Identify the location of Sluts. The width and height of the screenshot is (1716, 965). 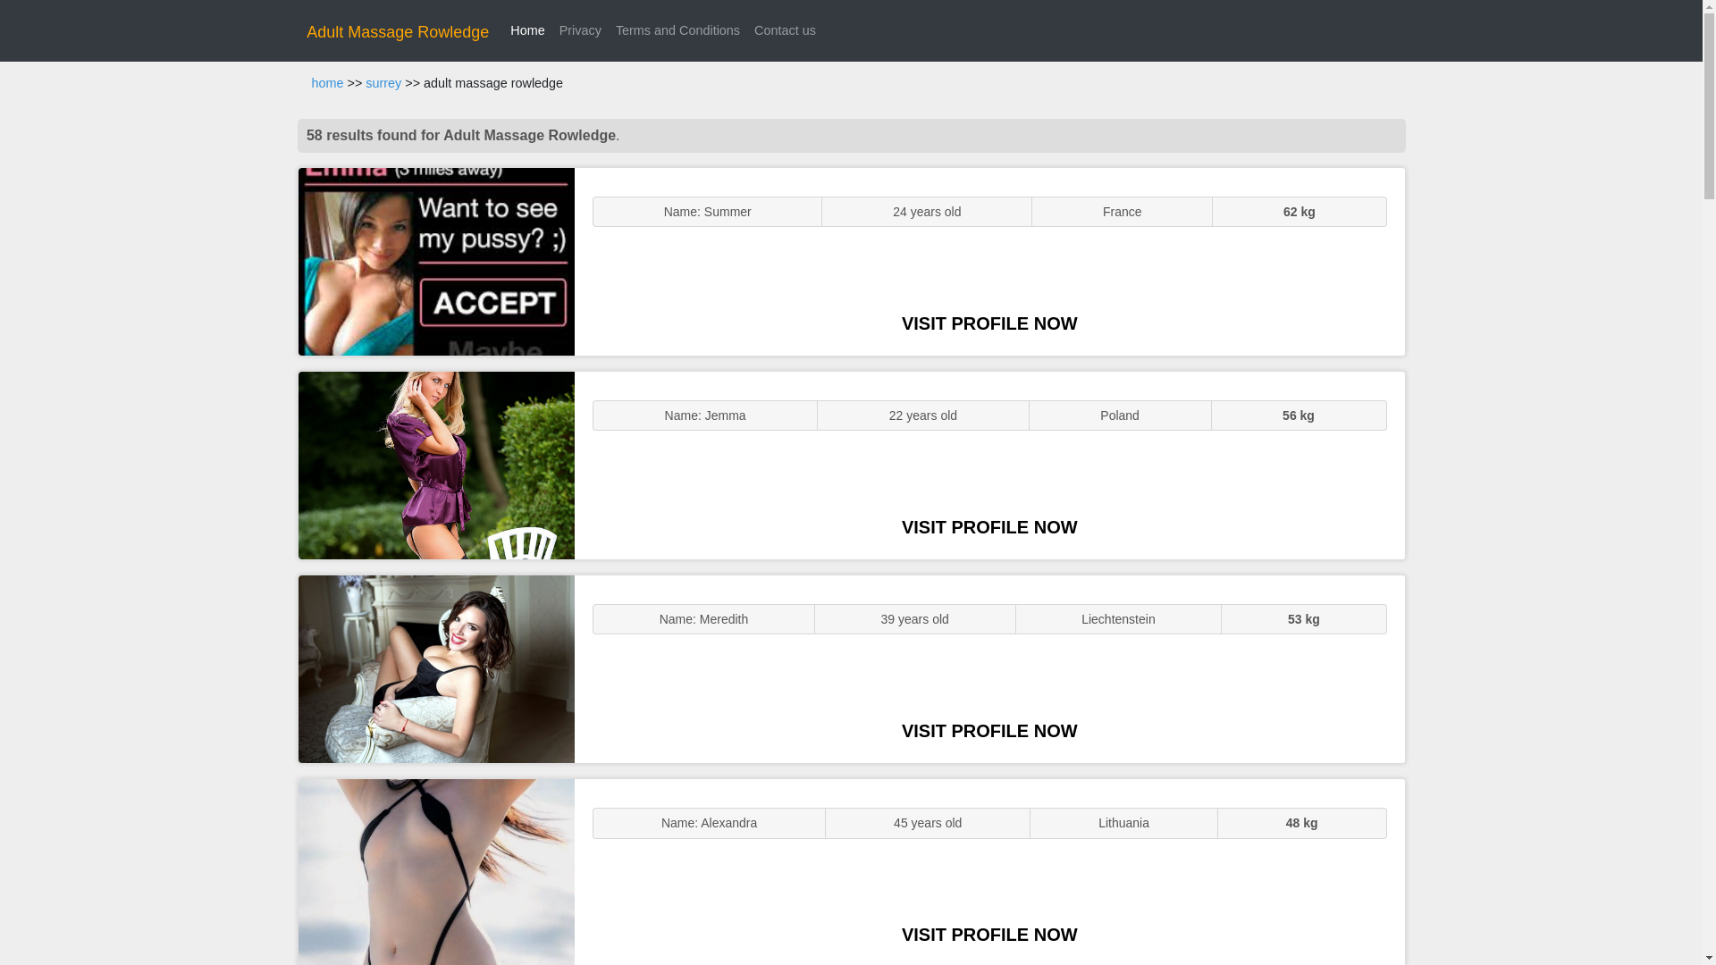
(436, 872).